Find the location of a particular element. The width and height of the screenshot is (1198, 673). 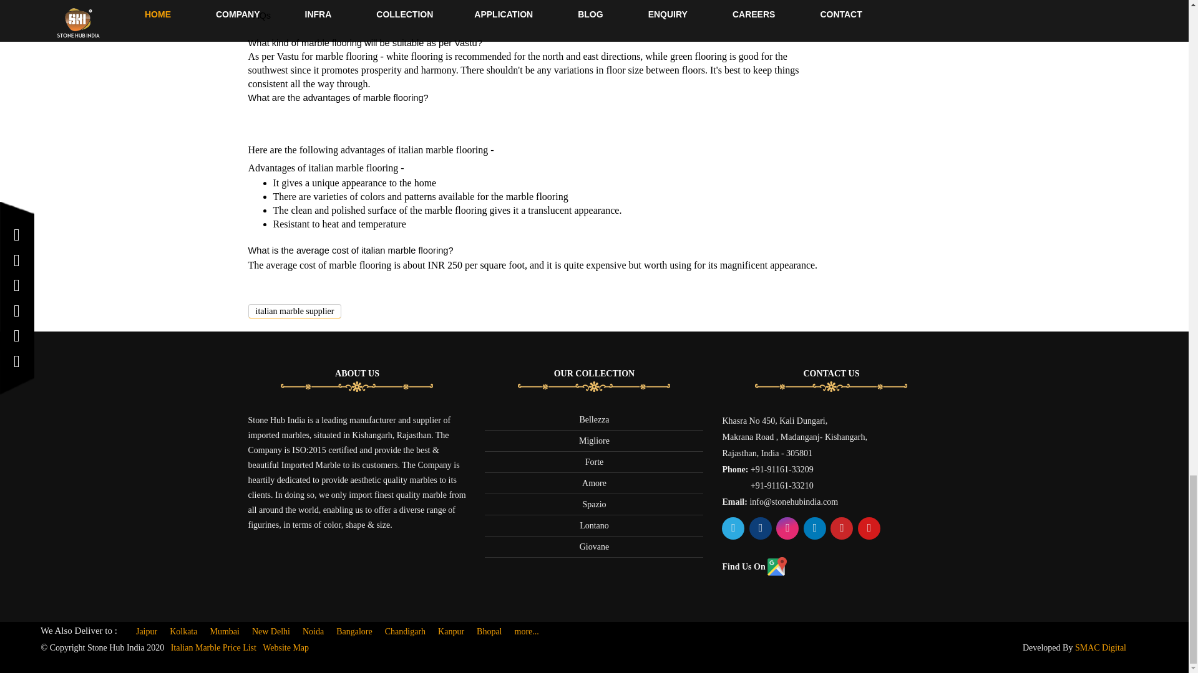

Migliore is located at coordinates (594, 440).